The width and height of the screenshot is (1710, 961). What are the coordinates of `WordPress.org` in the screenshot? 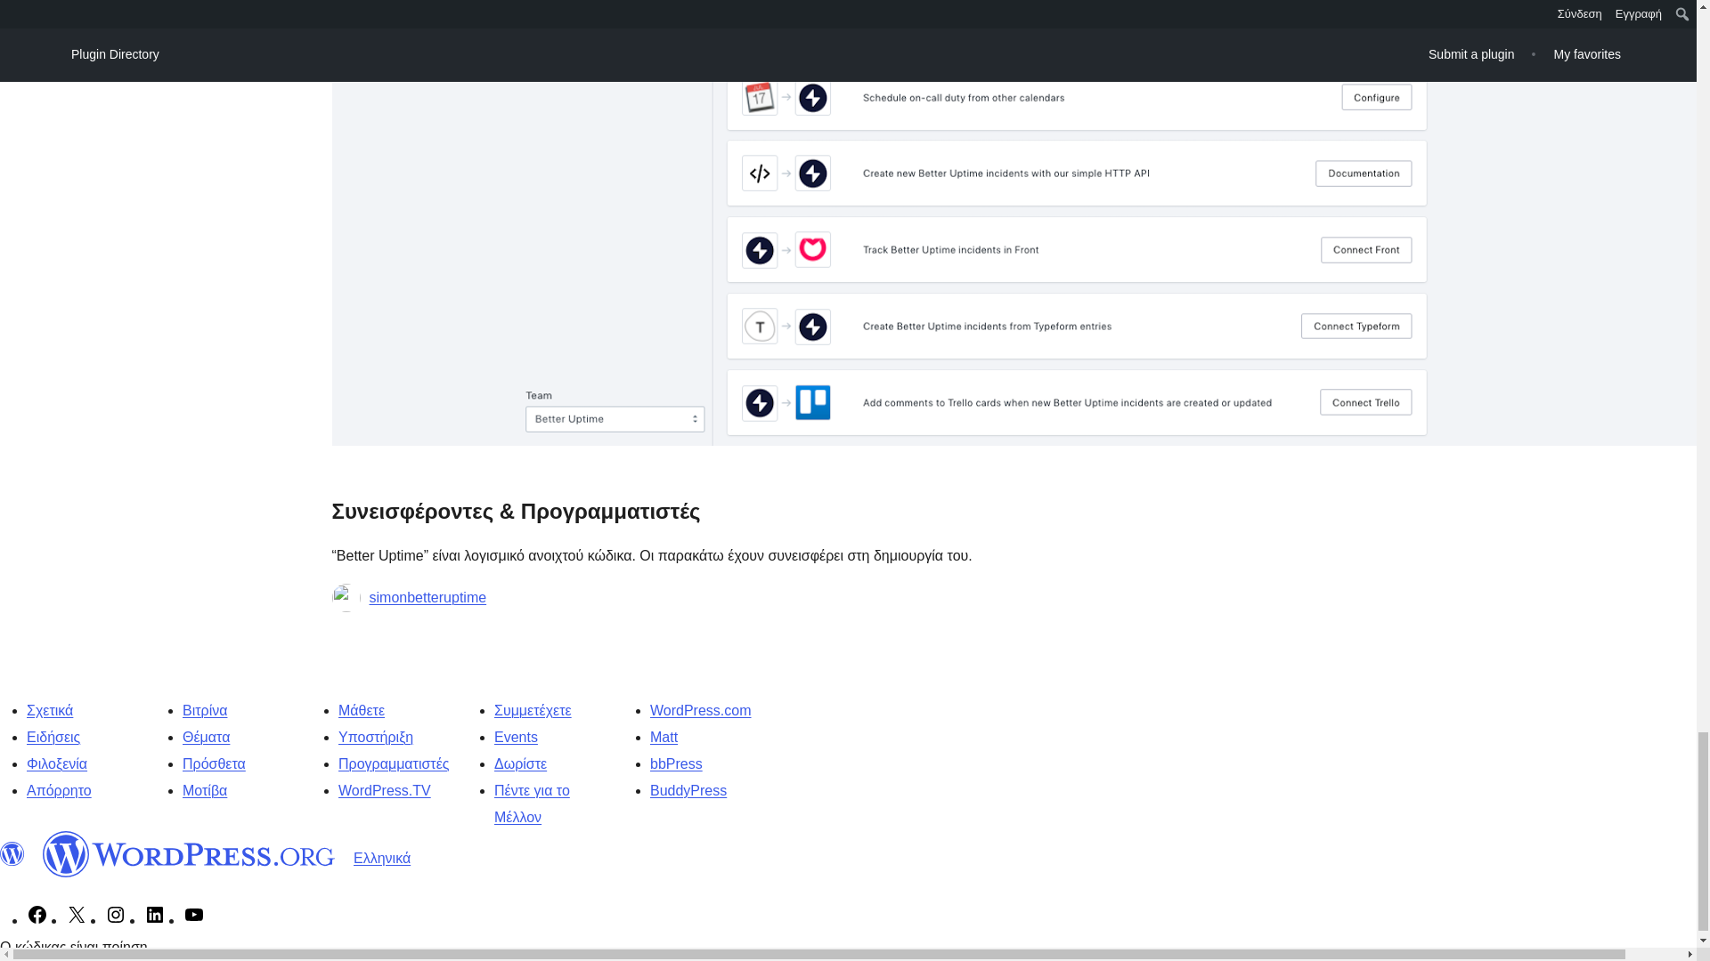 It's located at (12, 854).